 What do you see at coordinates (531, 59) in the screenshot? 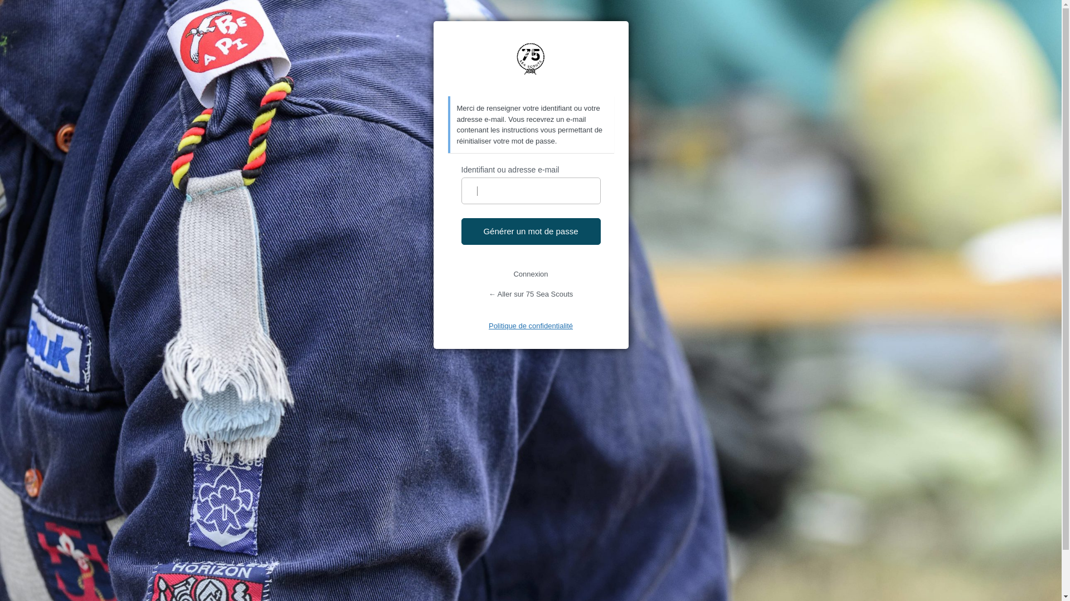
I see `https://www.75seascouts.be` at bounding box center [531, 59].